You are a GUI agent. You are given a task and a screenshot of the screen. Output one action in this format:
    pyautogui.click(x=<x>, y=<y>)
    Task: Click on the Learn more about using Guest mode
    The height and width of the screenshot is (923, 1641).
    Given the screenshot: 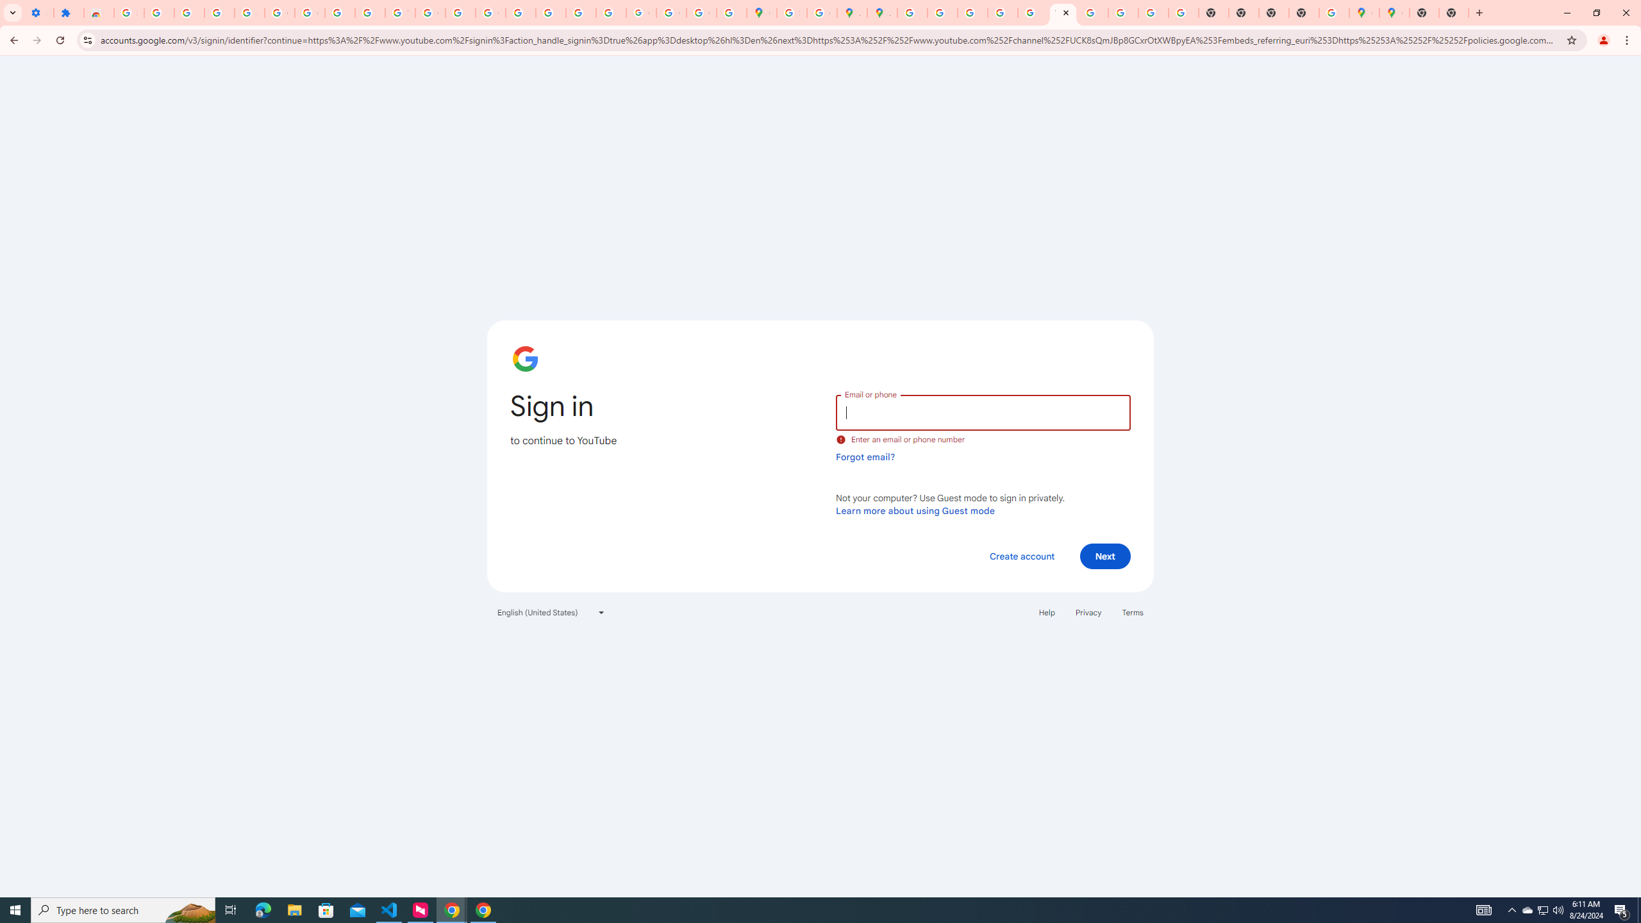 What is the action you would take?
    pyautogui.click(x=915, y=510)
    